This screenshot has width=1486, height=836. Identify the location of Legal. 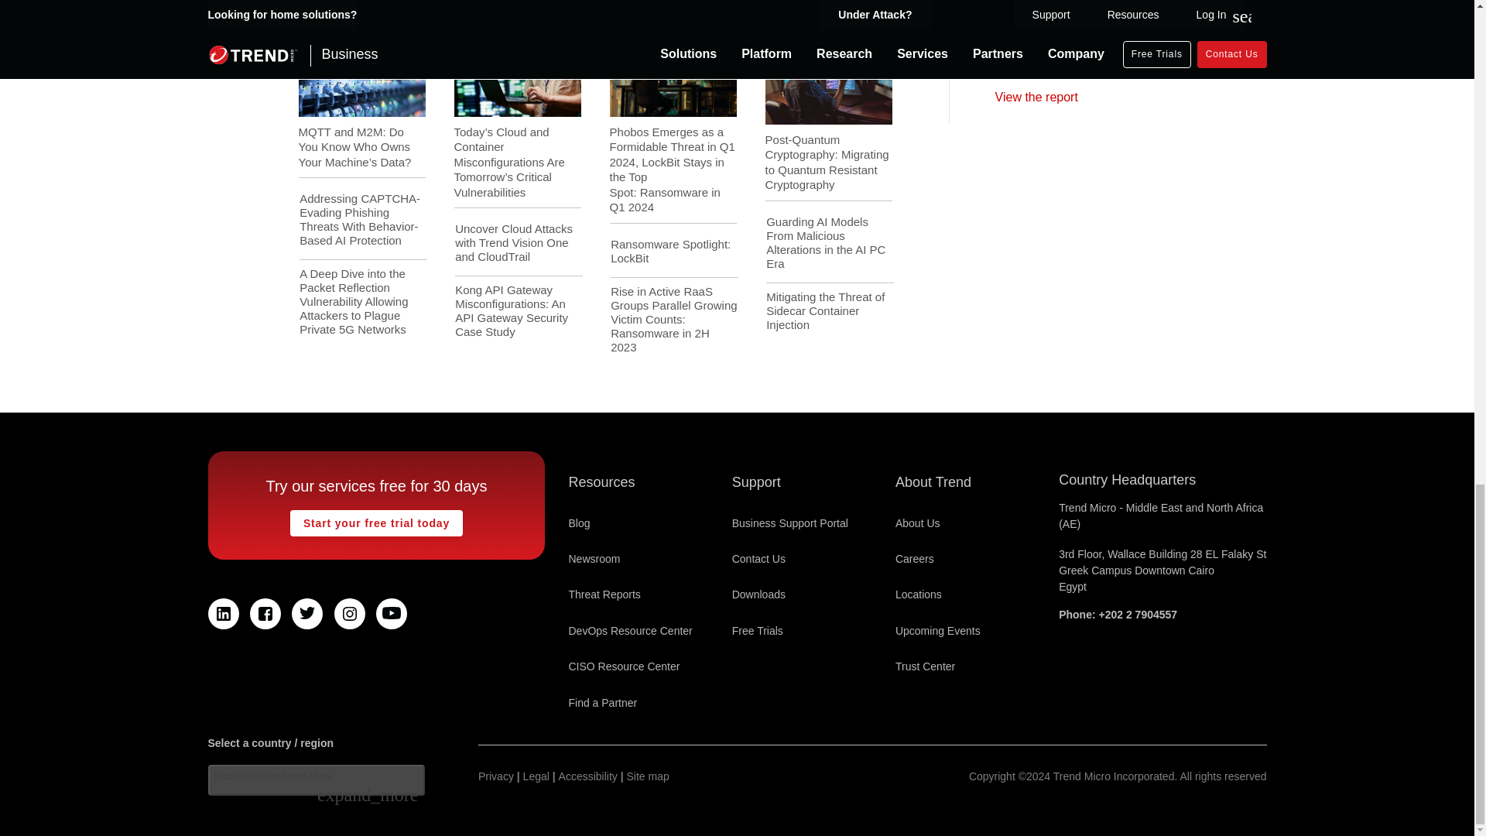
(536, 776).